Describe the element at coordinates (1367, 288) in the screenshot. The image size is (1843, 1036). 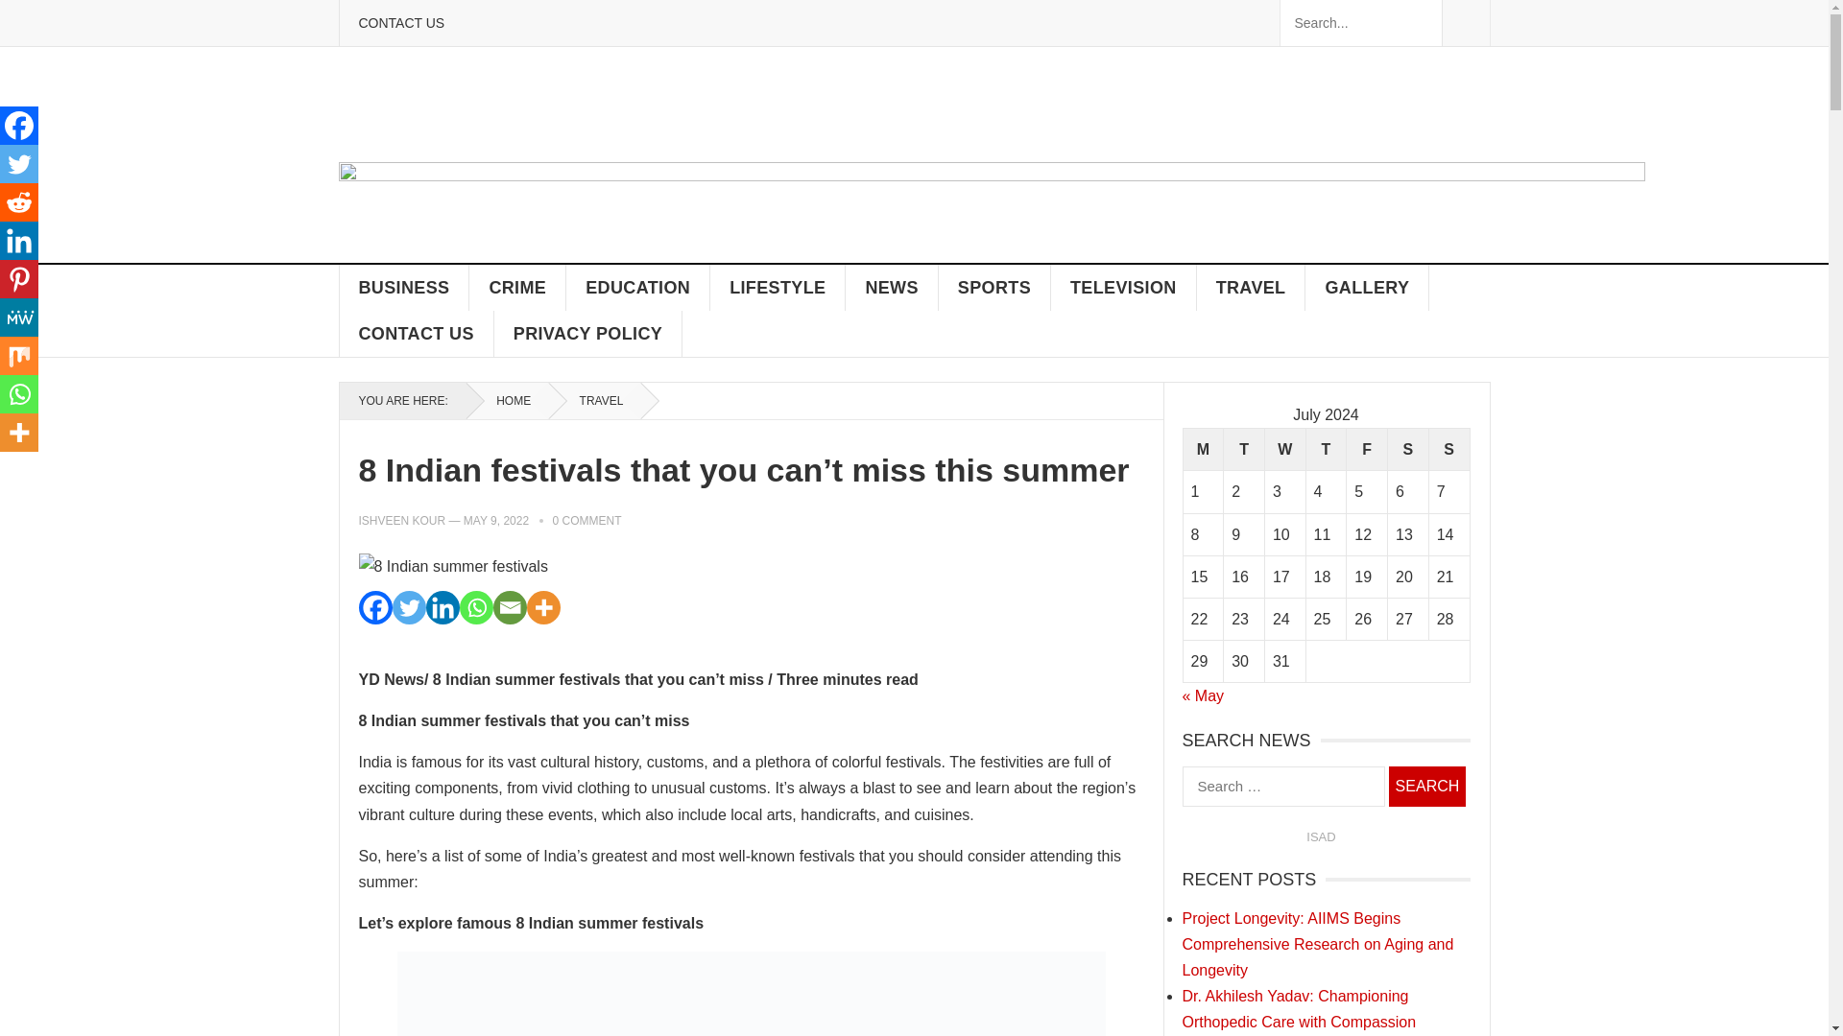
I see `GALLERY` at that location.